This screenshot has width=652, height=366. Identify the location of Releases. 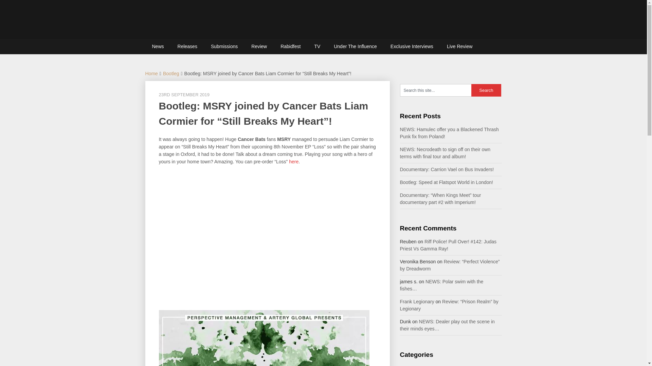
(187, 46).